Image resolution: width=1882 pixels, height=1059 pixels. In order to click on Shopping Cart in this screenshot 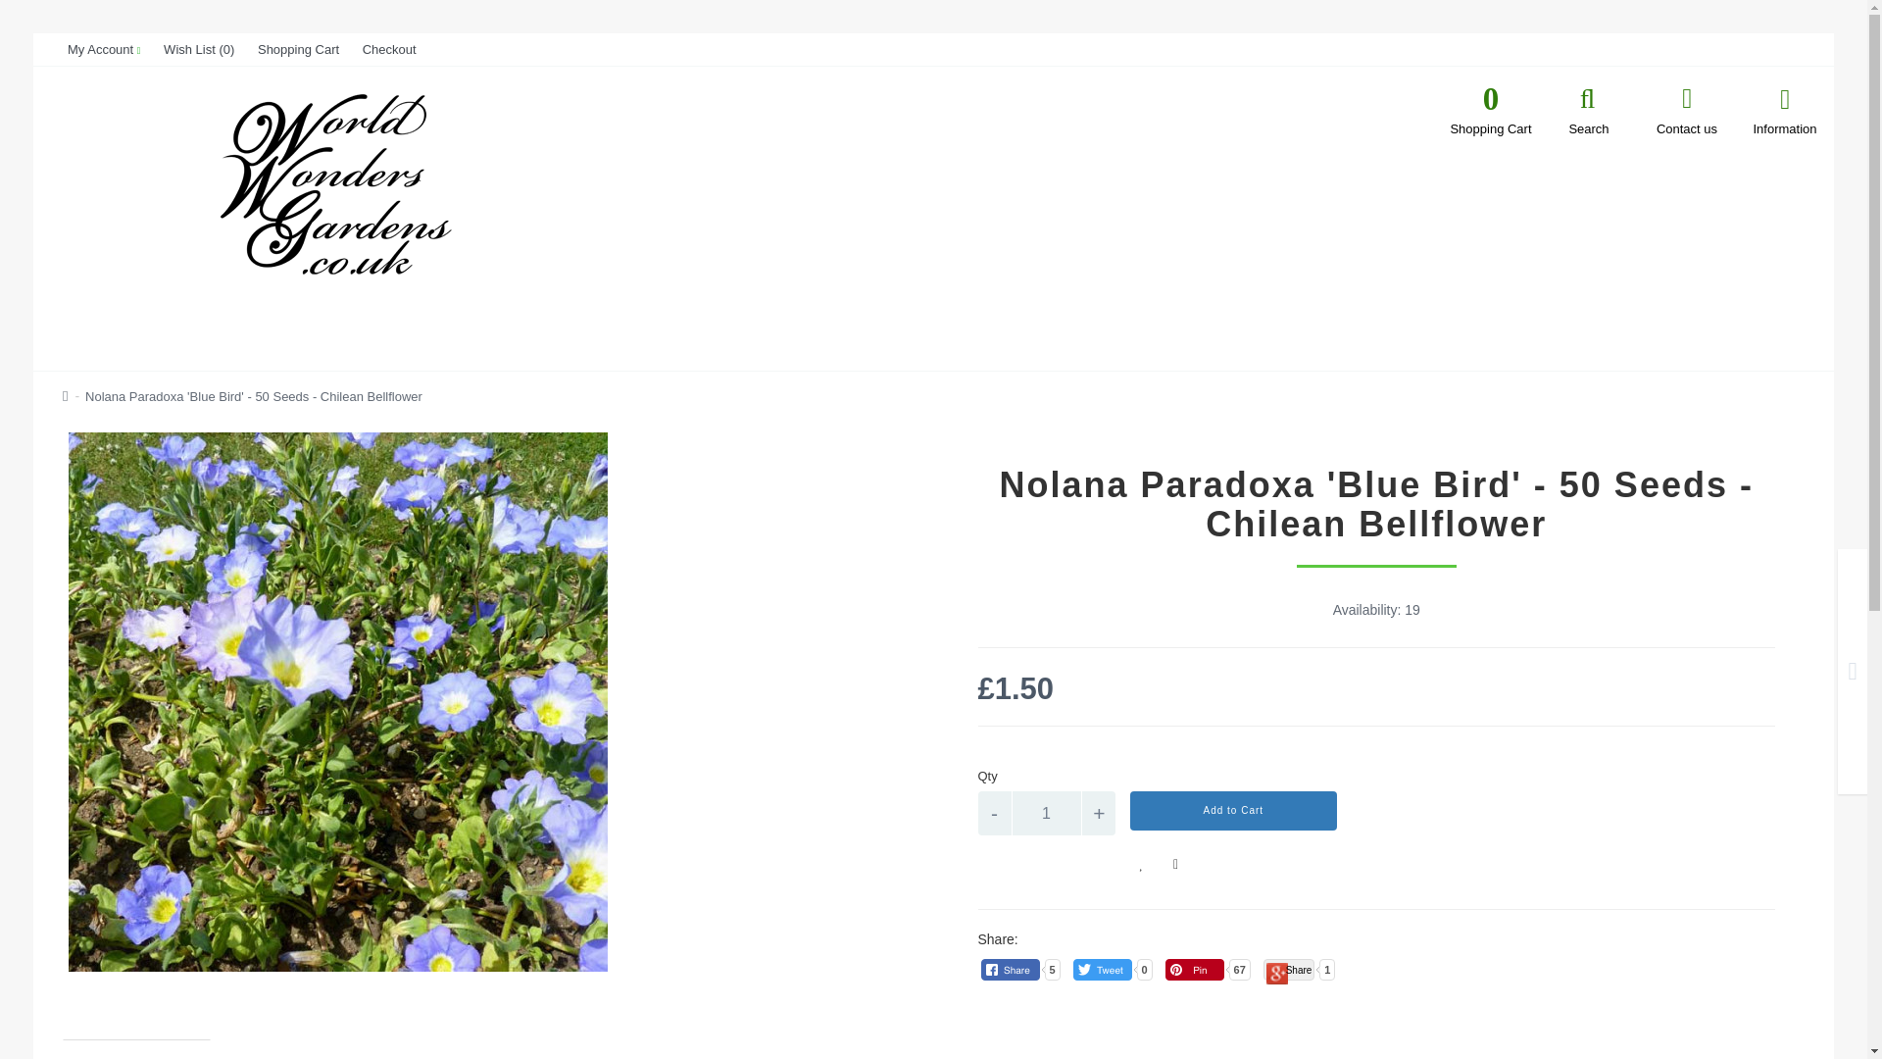, I will do `click(1046, 813)`.